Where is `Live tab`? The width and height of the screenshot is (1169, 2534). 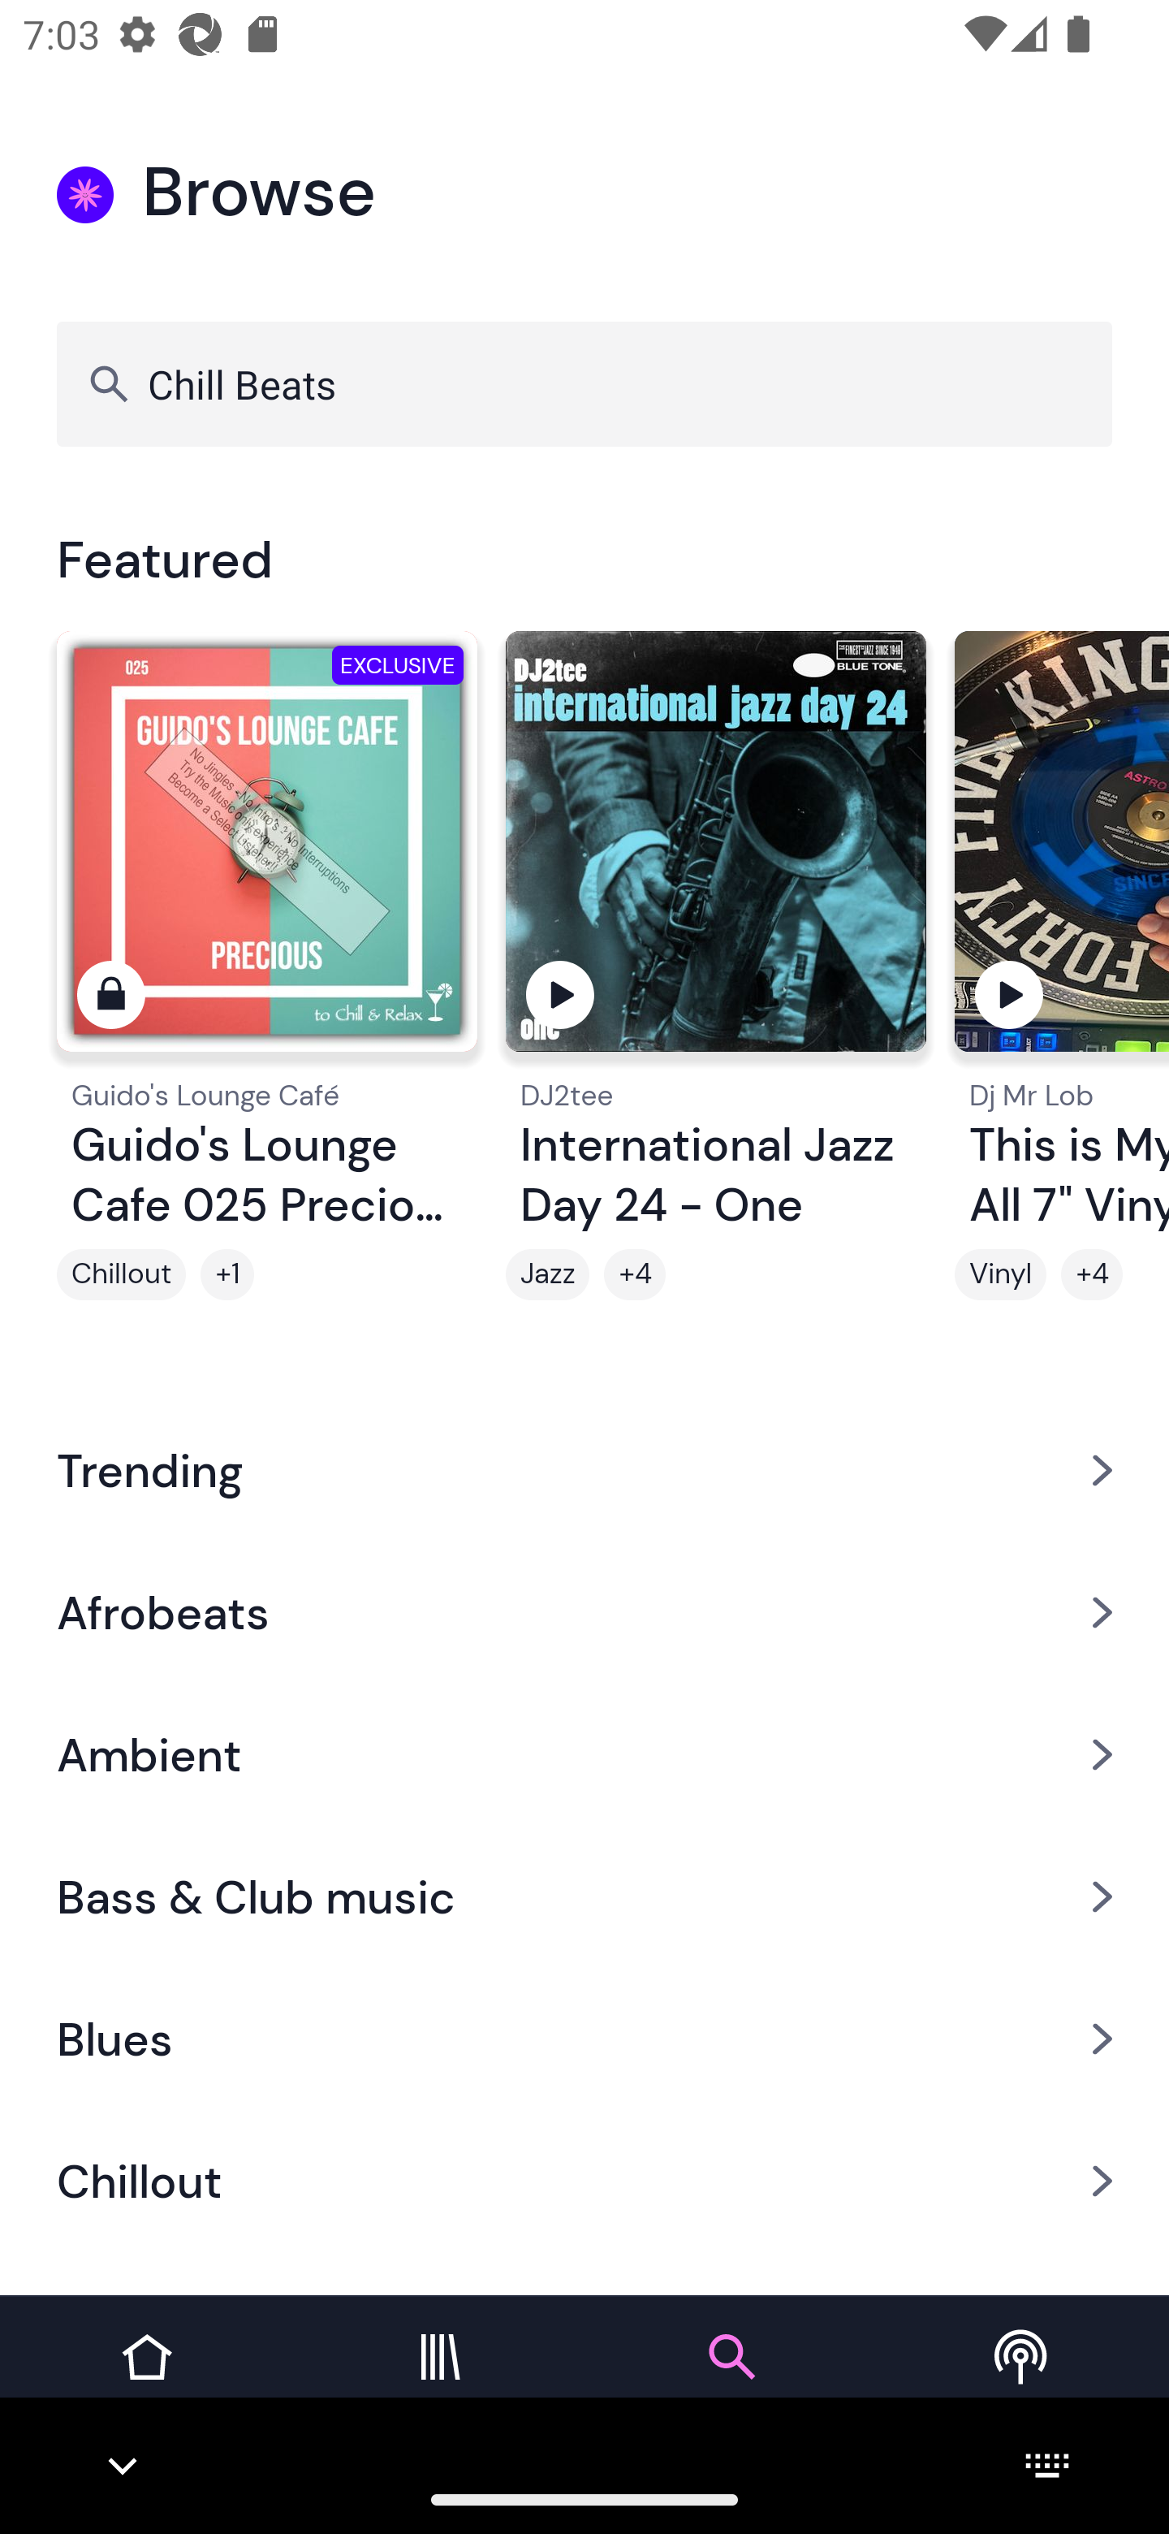
Live tab is located at coordinates (1023, 2381).